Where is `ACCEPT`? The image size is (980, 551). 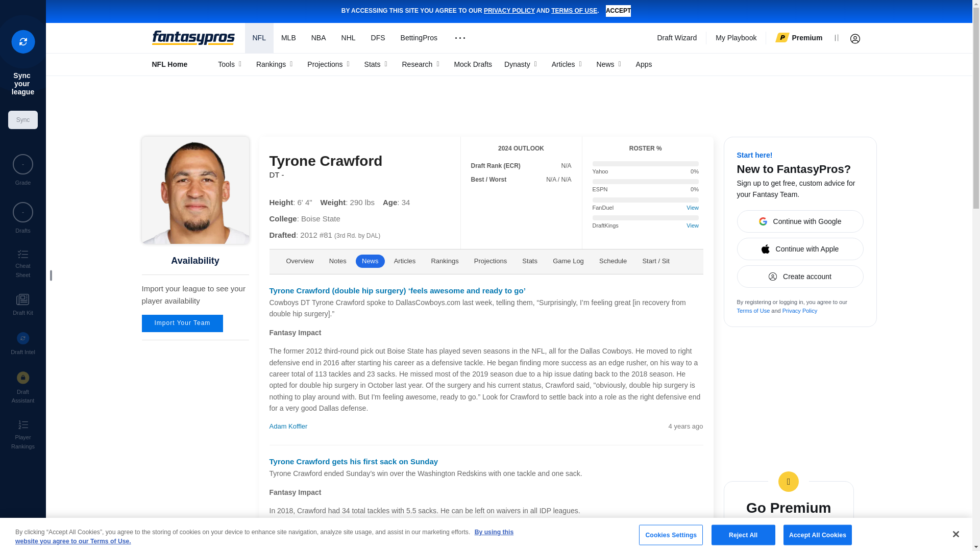
ACCEPT is located at coordinates (618, 11).